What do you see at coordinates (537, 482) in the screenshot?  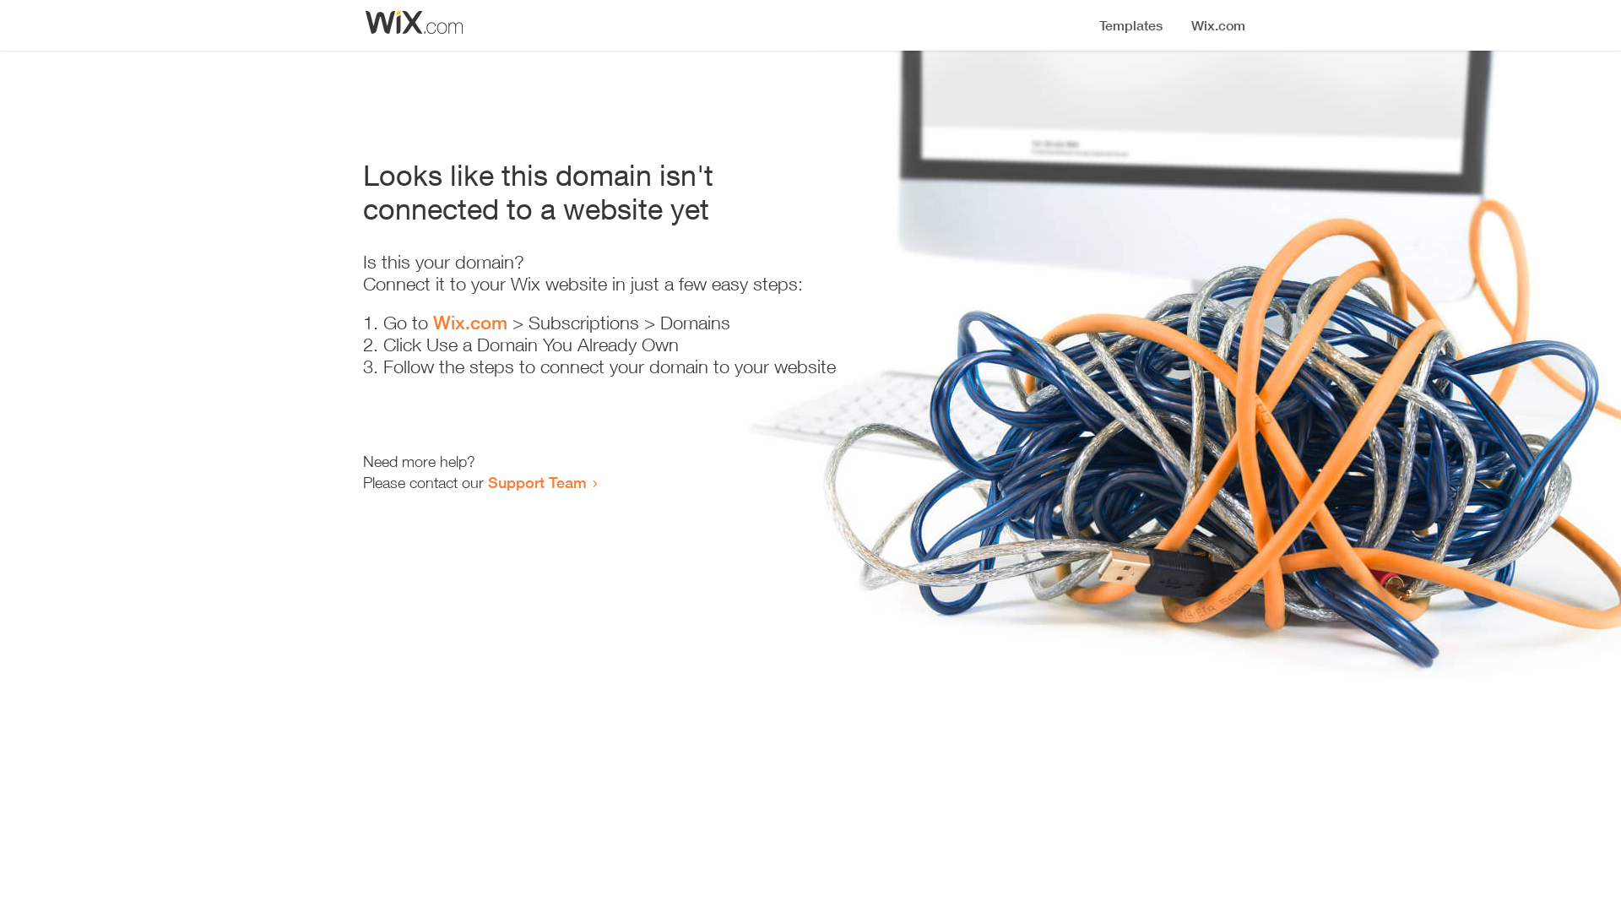 I see `Support Team` at bounding box center [537, 482].